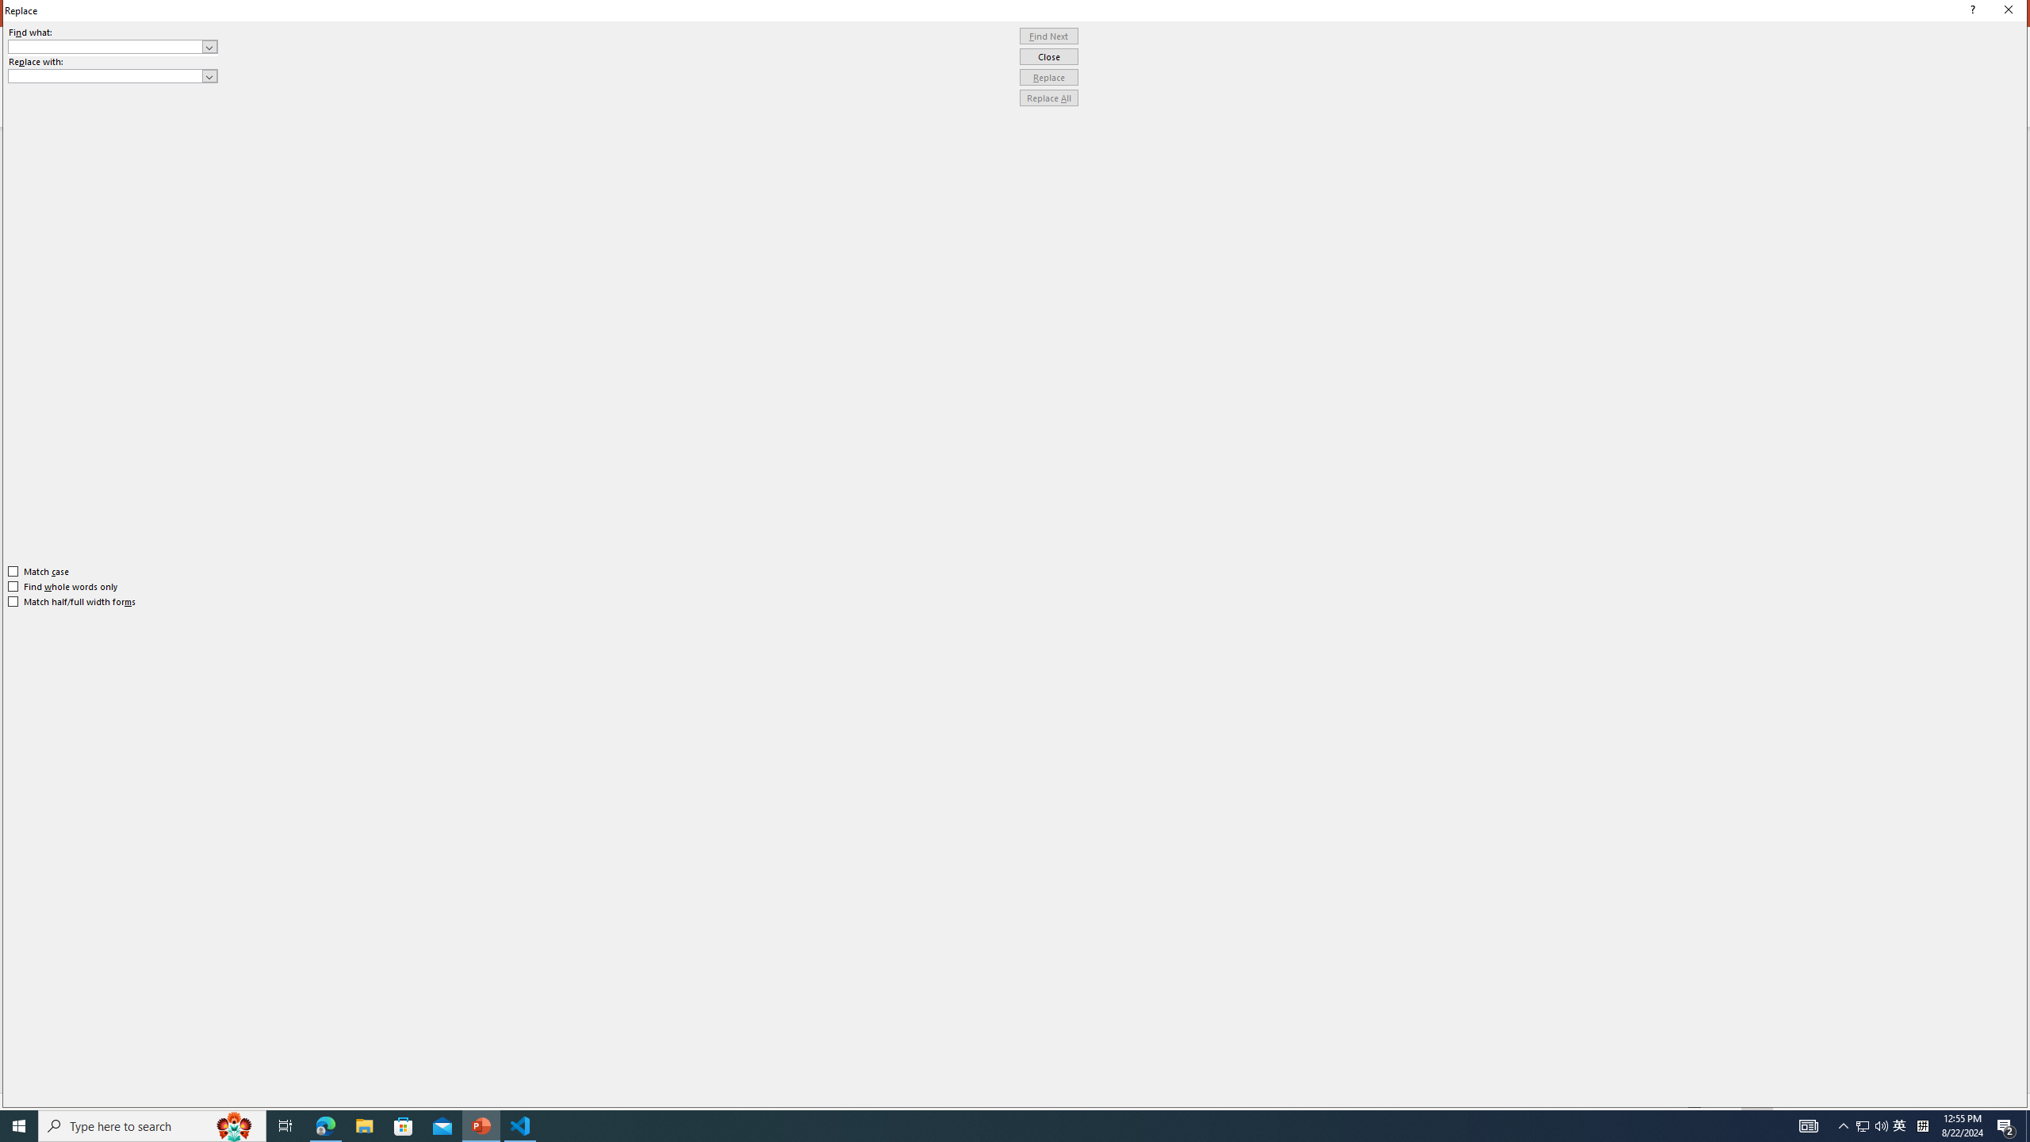 The image size is (2030, 1142). What do you see at coordinates (105, 46) in the screenshot?
I see `Find what` at bounding box center [105, 46].